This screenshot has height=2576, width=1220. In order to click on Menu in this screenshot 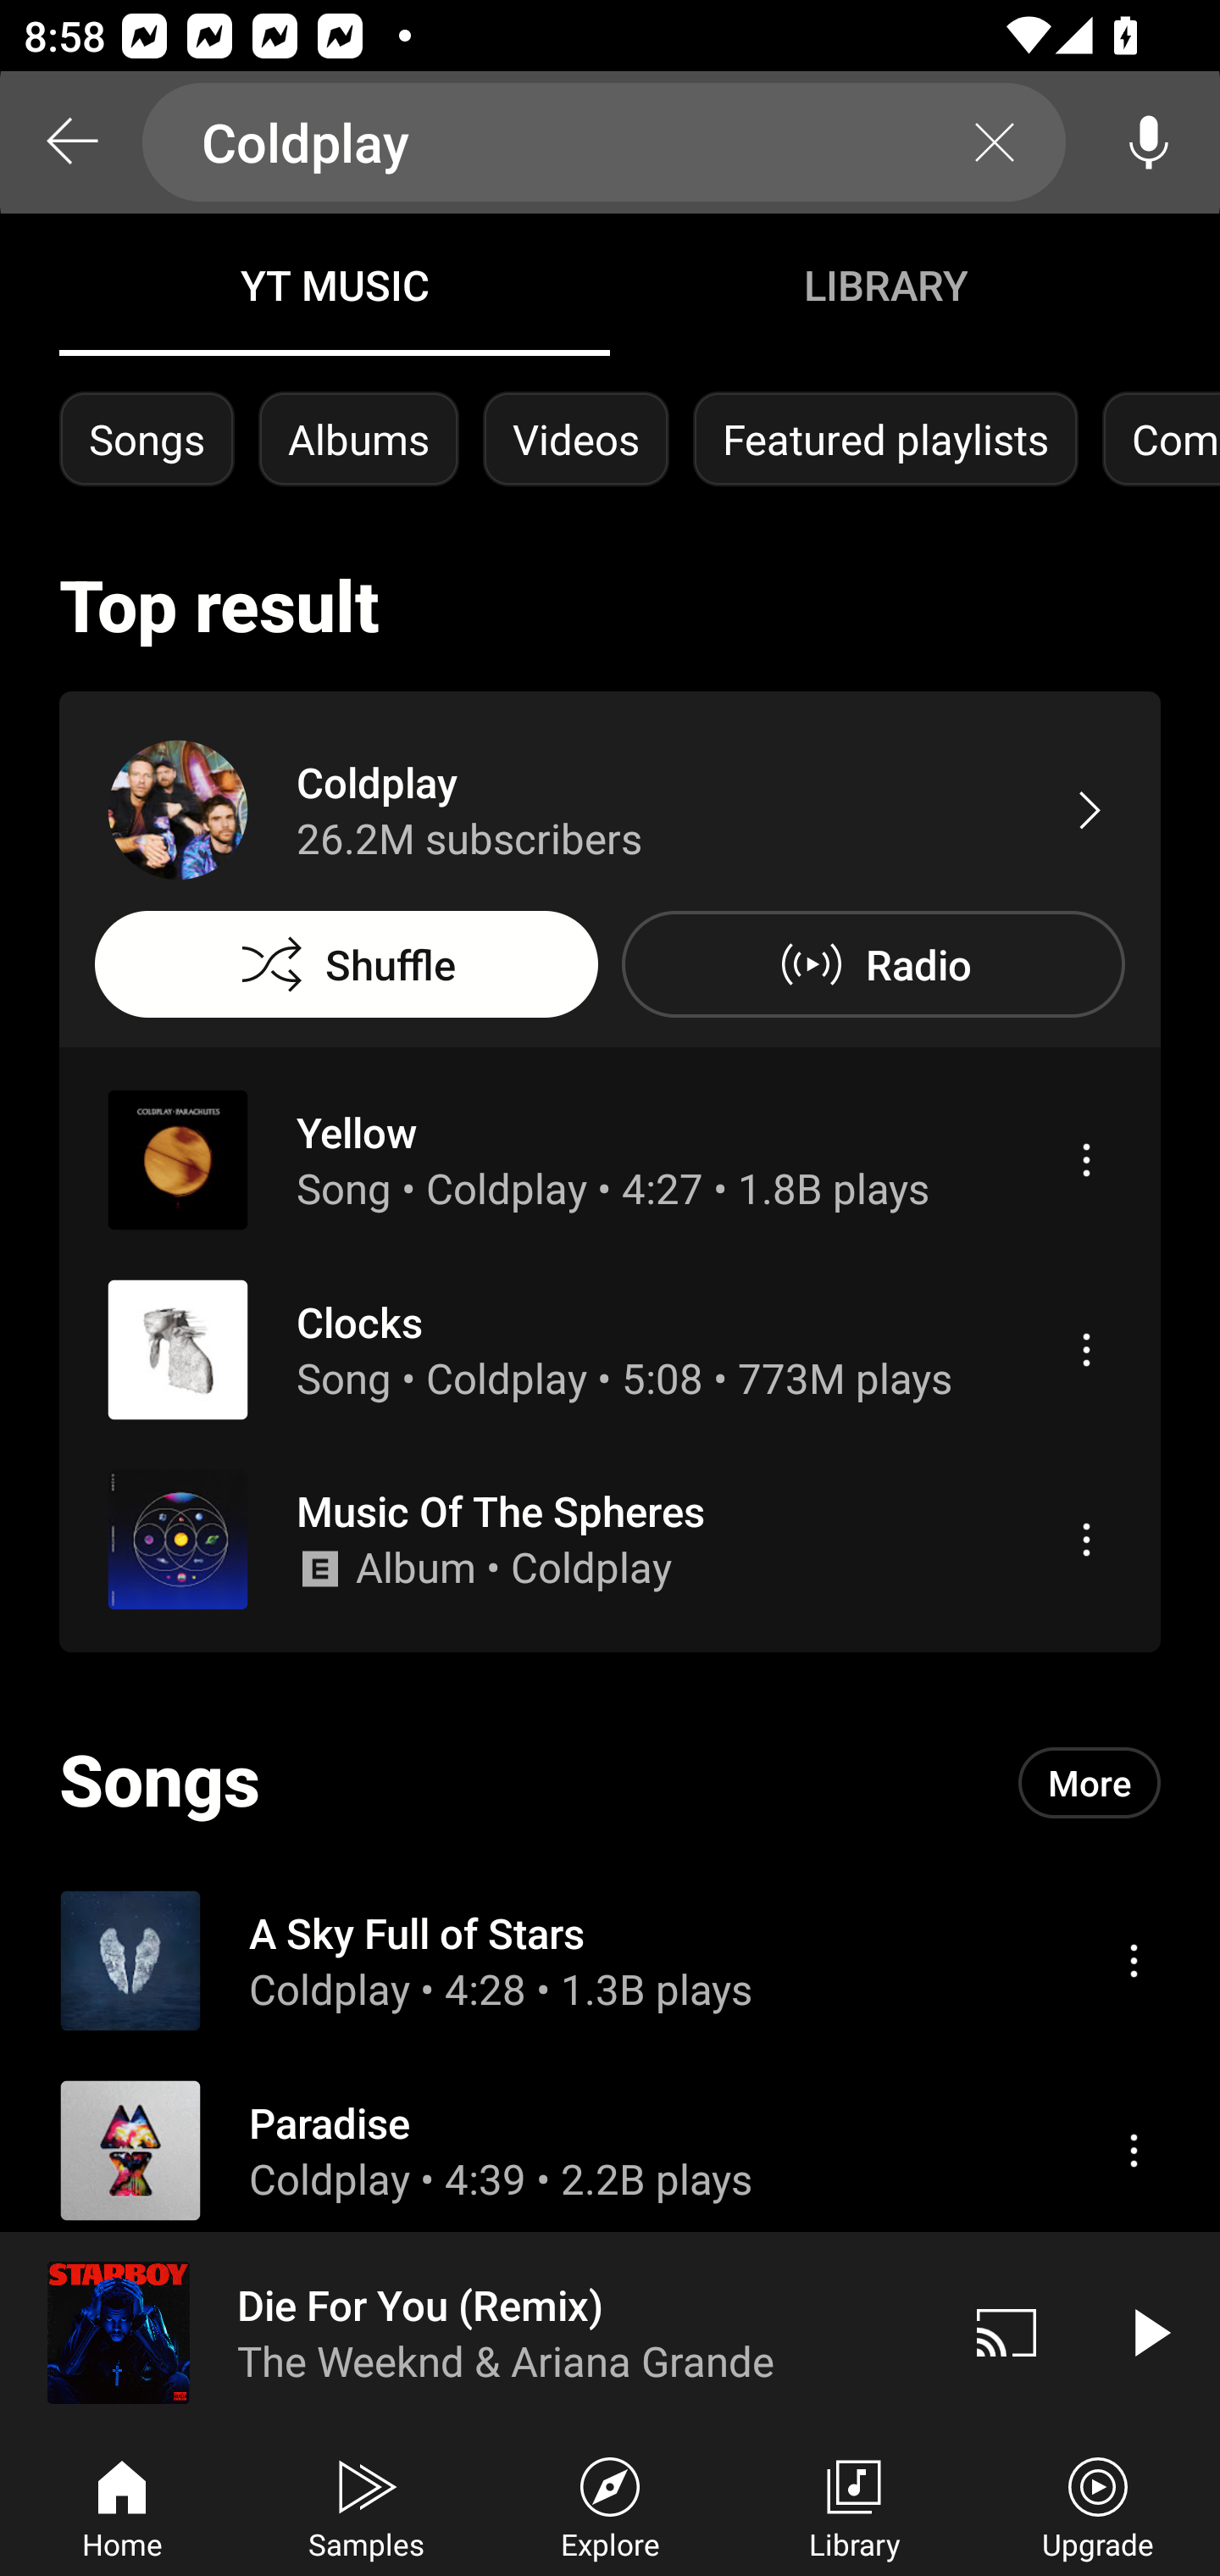, I will do `click(1086, 1159)`.